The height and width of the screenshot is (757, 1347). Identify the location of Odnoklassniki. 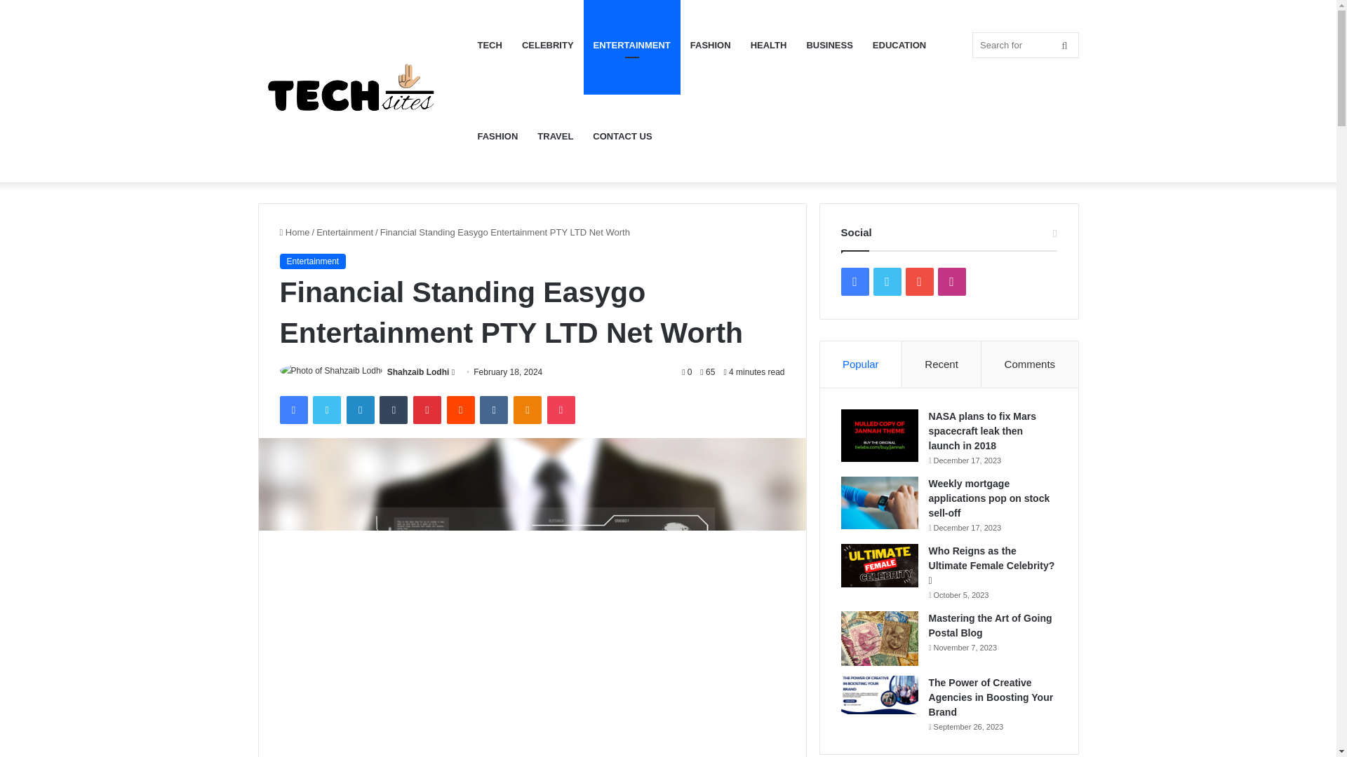
(527, 409).